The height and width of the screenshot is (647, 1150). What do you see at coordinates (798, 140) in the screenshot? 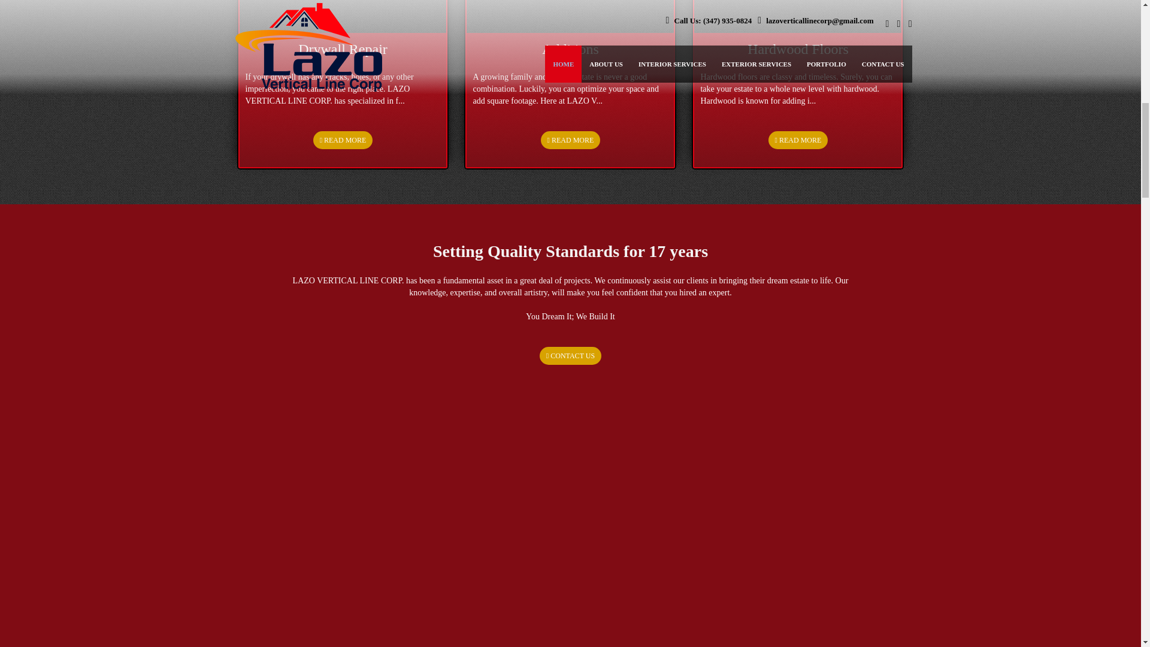
I see `contact us` at bounding box center [798, 140].